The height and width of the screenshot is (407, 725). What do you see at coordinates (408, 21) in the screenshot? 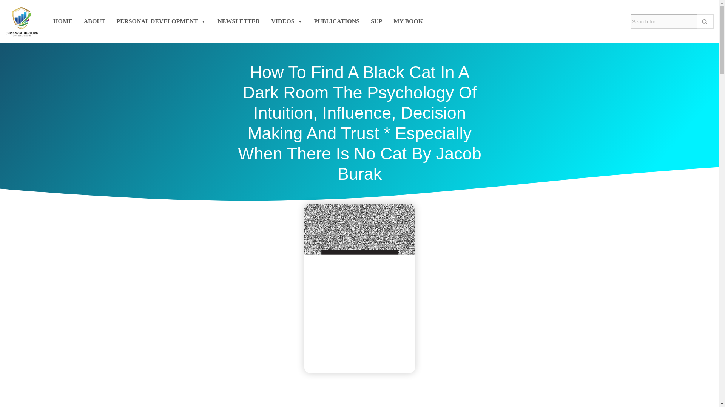
I see `MY BOOK` at bounding box center [408, 21].